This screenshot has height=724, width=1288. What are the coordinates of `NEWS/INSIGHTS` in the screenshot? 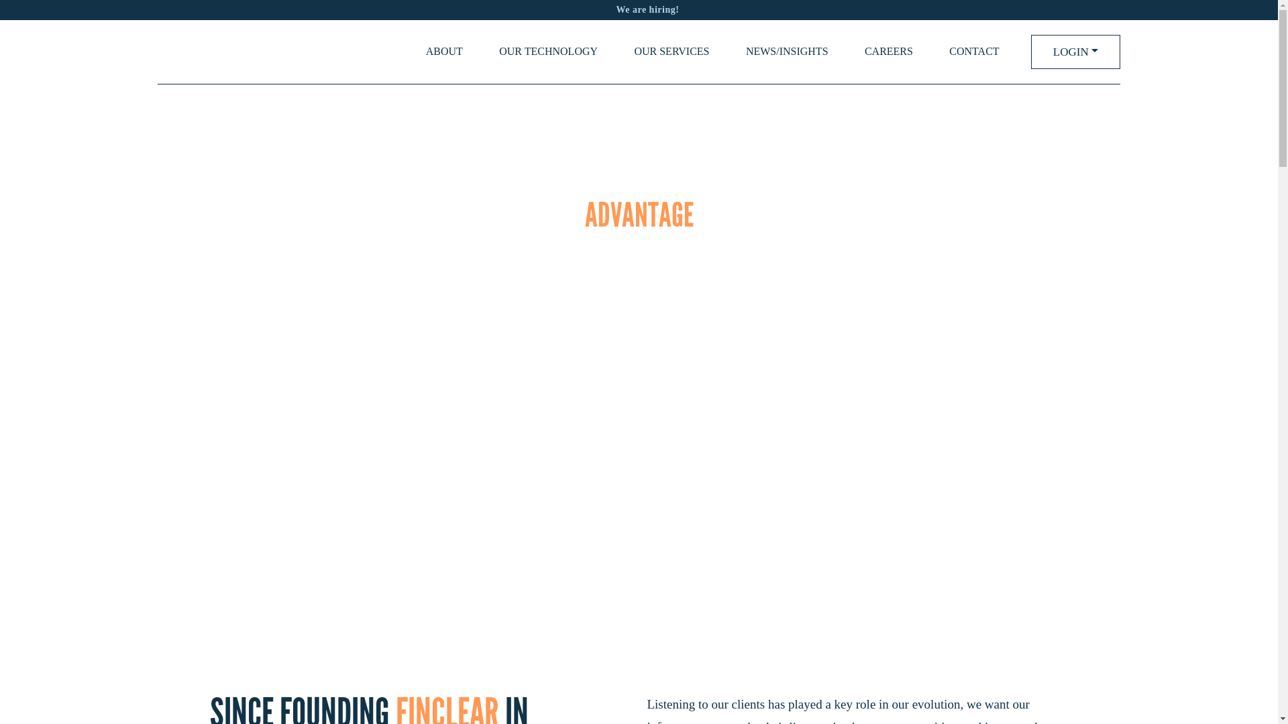 It's located at (788, 52).